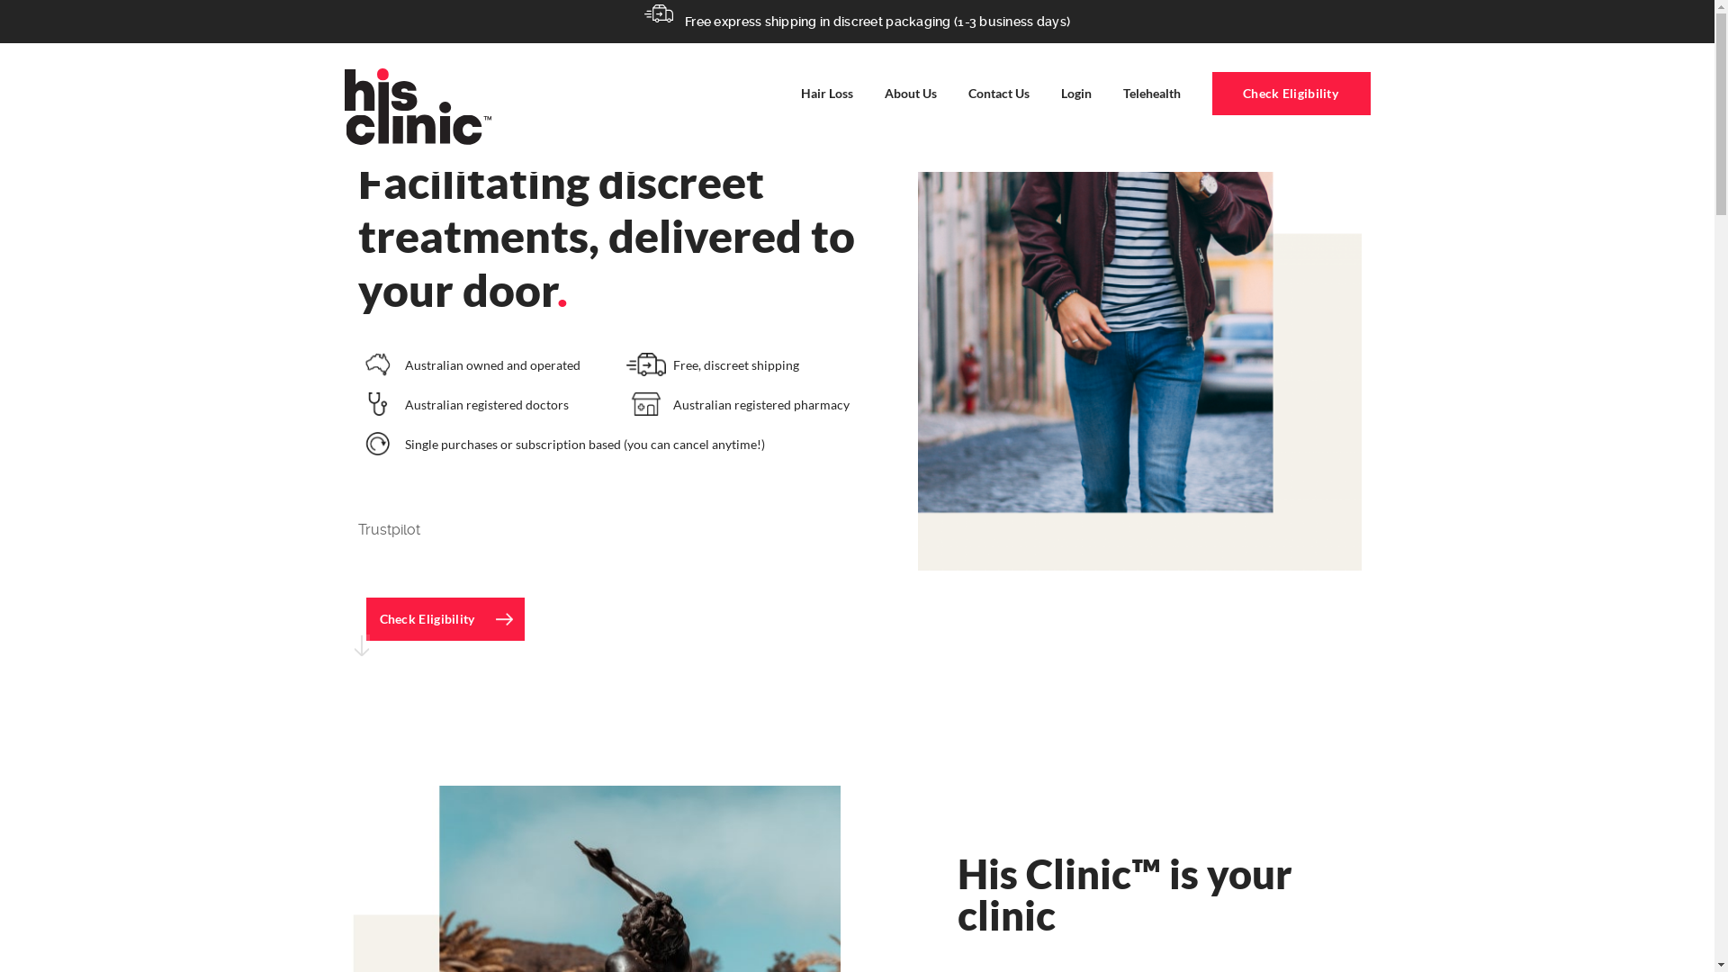 The image size is (1728, 972). Describe the element at coordinates (999, 94) in the screenshot. I see `Contact Us` at that location.